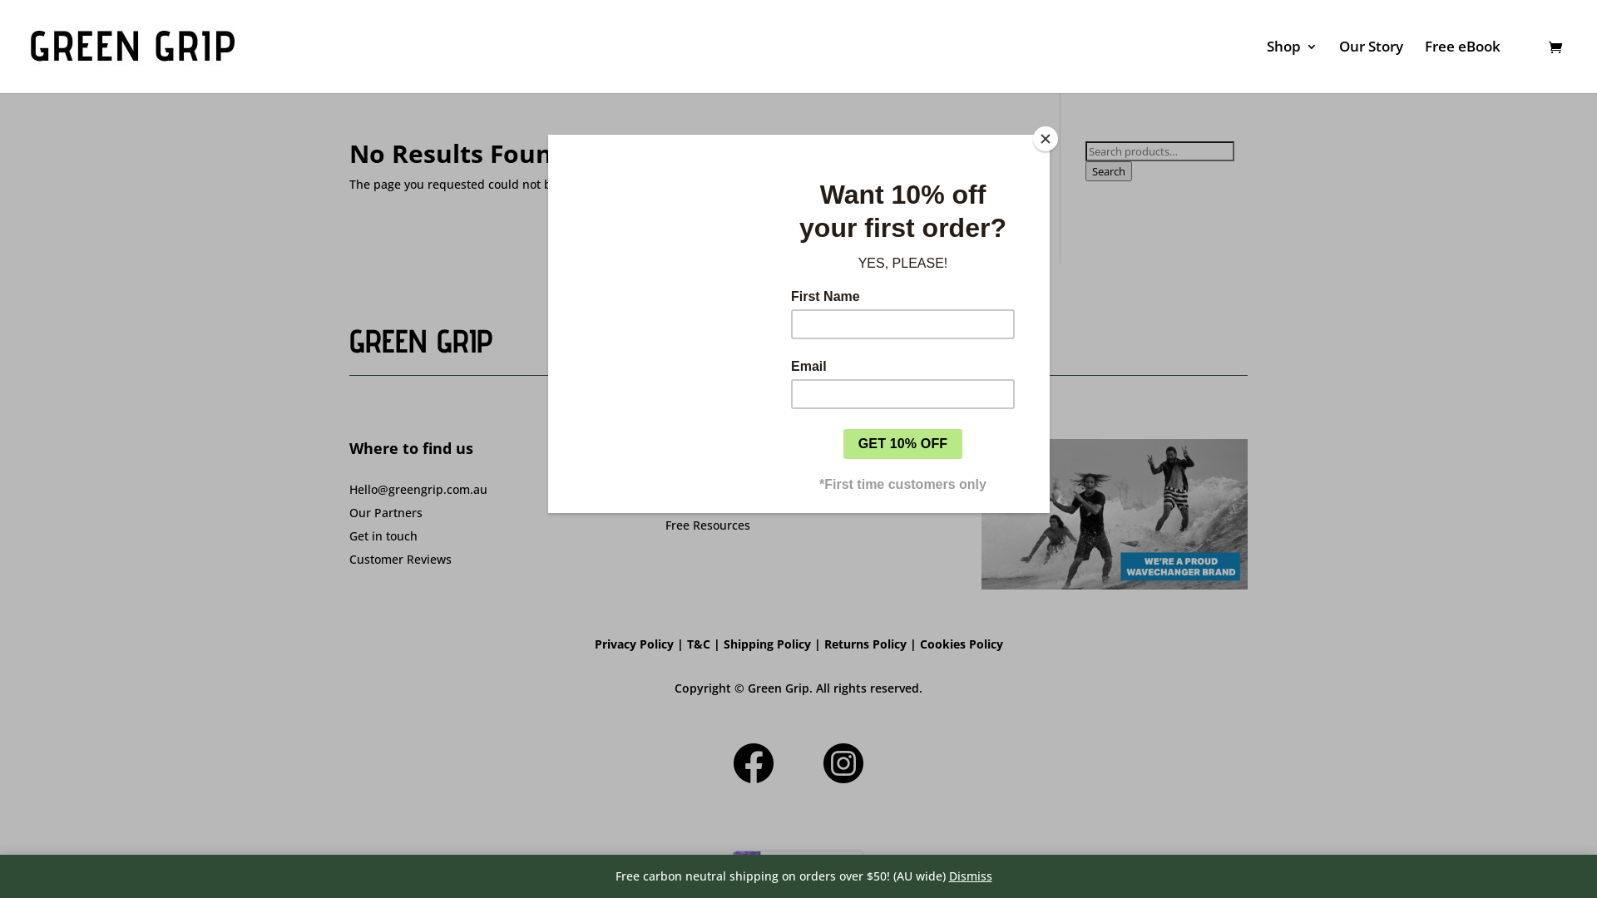 Image resolution: width=1597 pixels, height=898 pixels. I want to click on Verified by MonsterInsights, so click(798, 867).